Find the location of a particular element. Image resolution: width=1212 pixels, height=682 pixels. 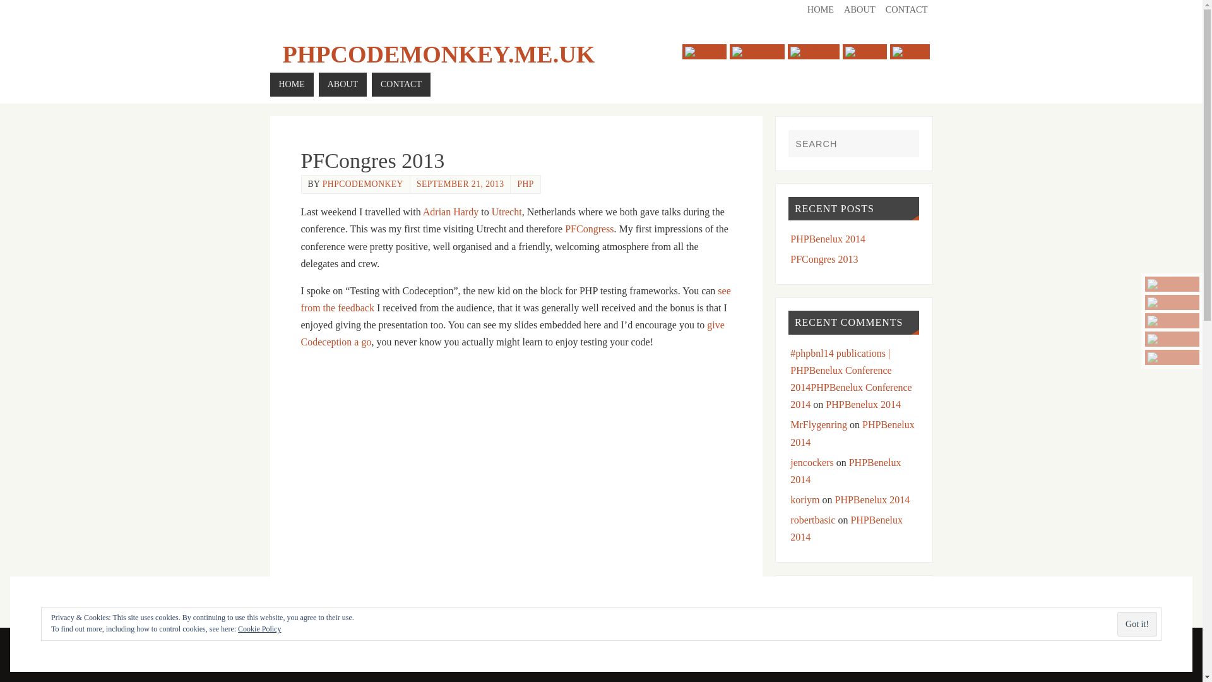

CONTACT is located at coordinates (401, 85).